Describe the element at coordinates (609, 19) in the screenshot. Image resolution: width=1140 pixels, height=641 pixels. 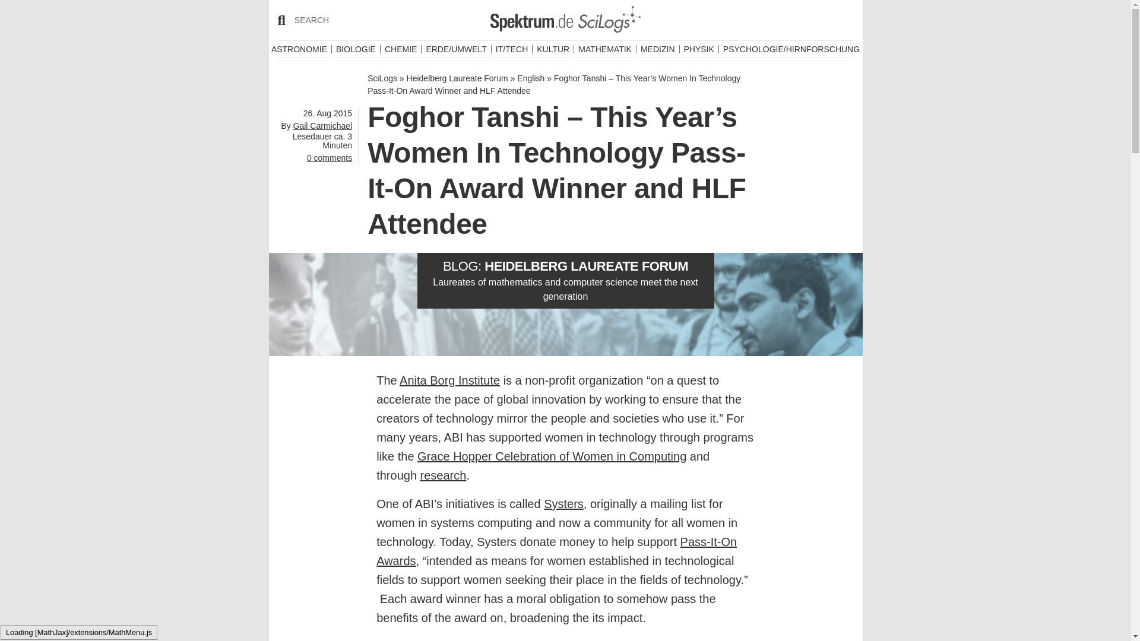
I see `Heidelberg Laureate Forum` at that location.